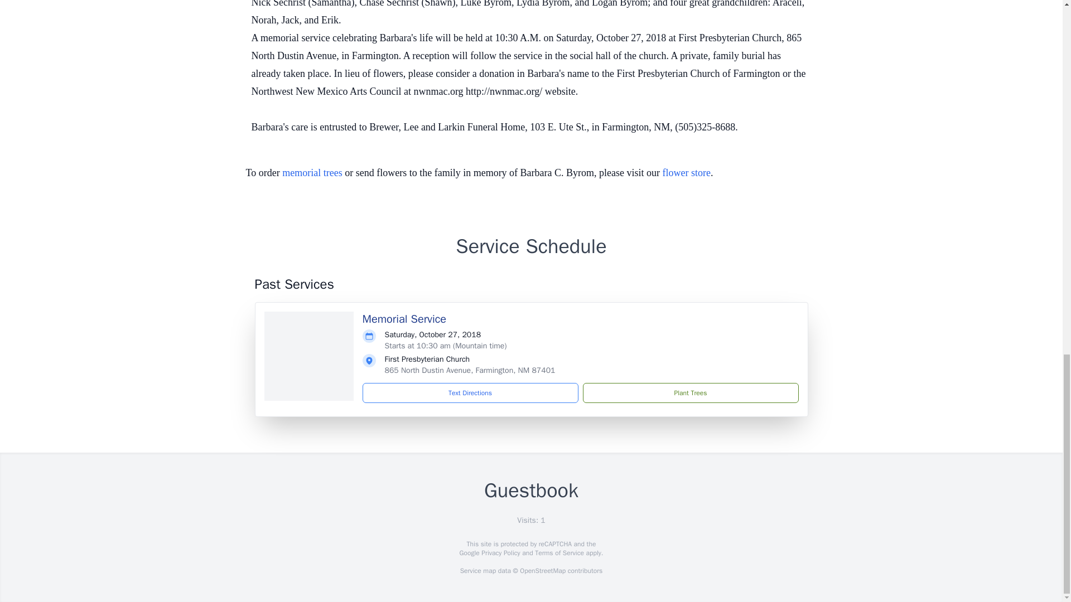 The image size is (1071, 602). Describe the element at coordinates (559, 553) in the screenshot. I see `Terms of Service` at that location.